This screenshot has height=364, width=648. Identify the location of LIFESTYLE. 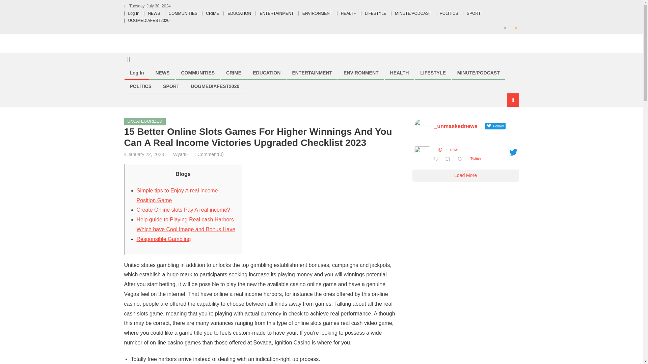
(375, 13).